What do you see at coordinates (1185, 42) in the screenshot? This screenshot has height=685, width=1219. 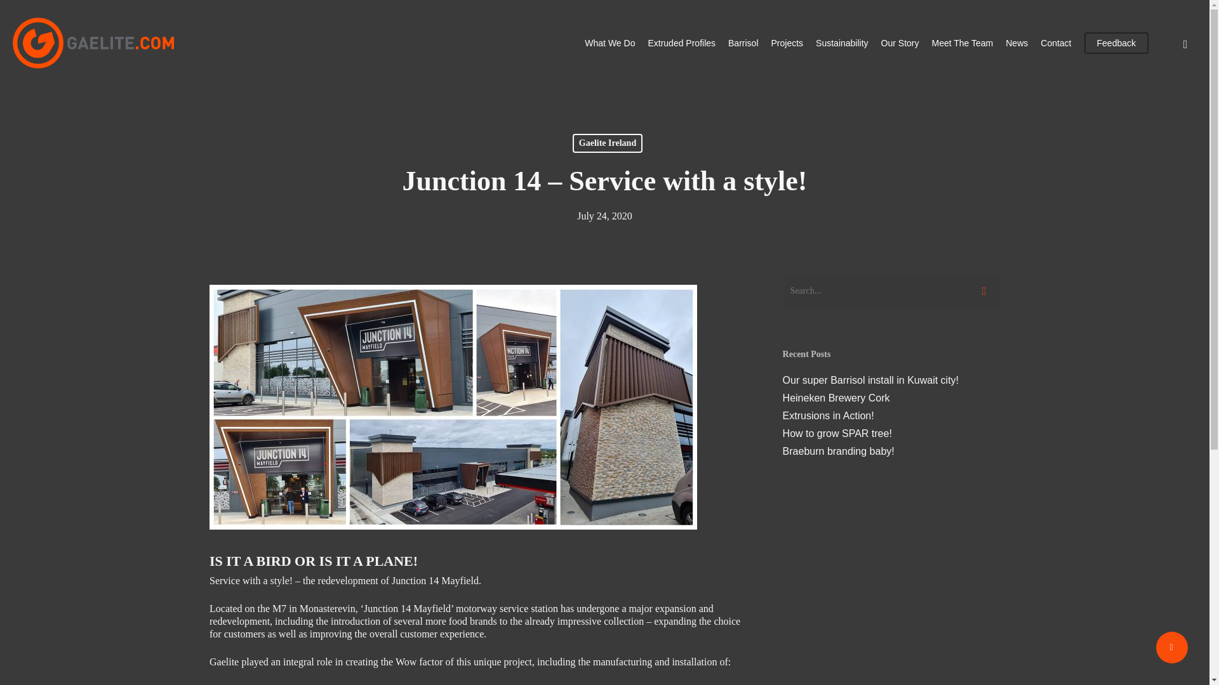 I see `linkedin` at bounding box center [1185, 42].